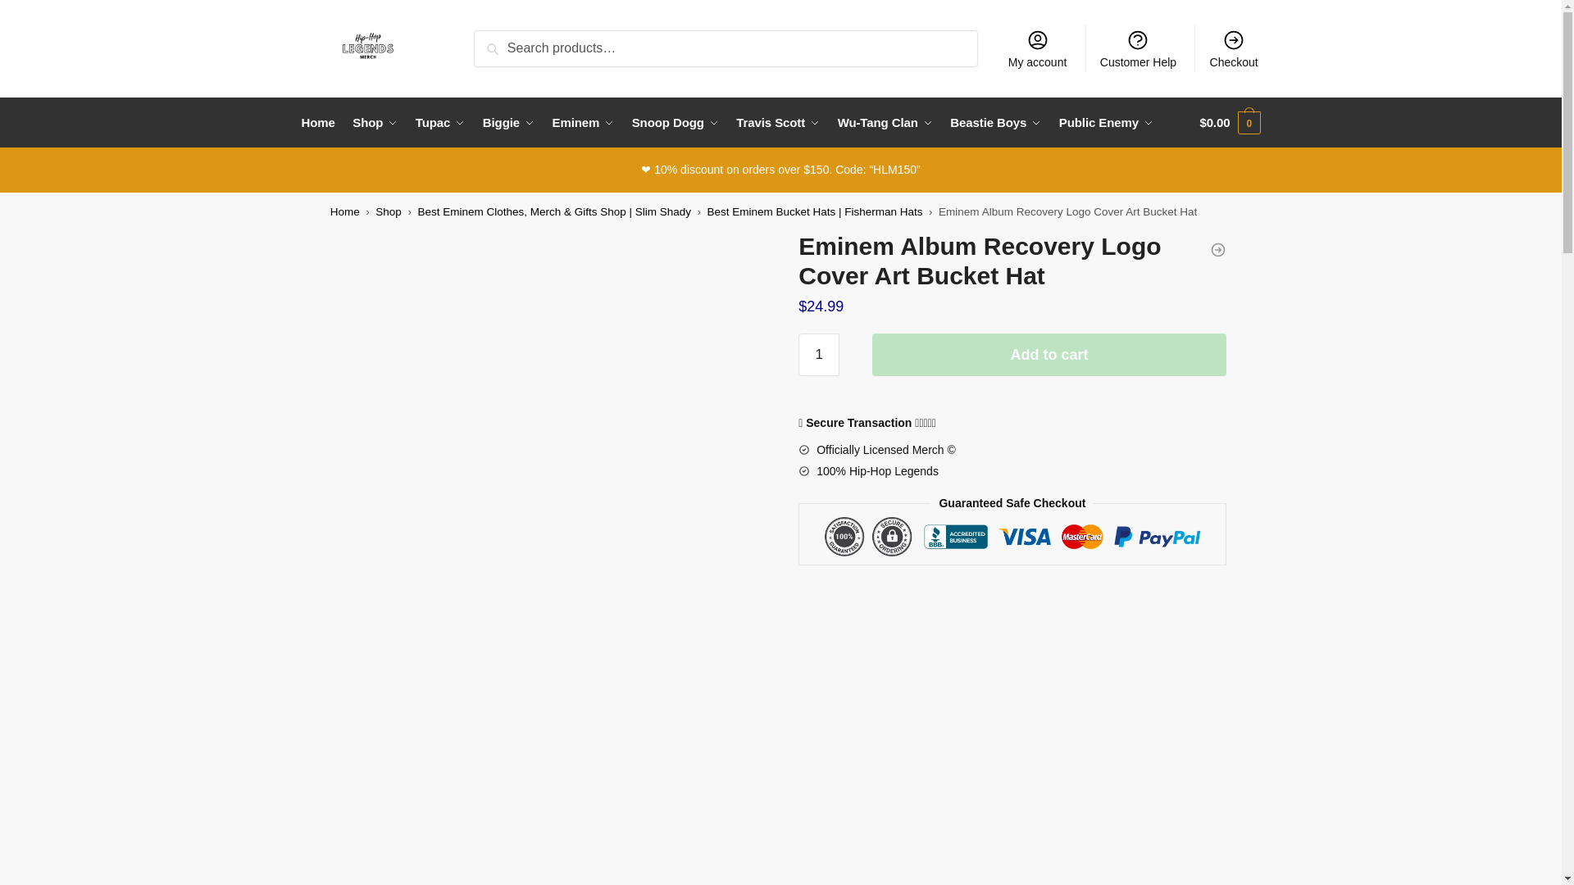 The height and width of the screenshot is (885, 1574). I want to click on Tupac, so click(441, 123).